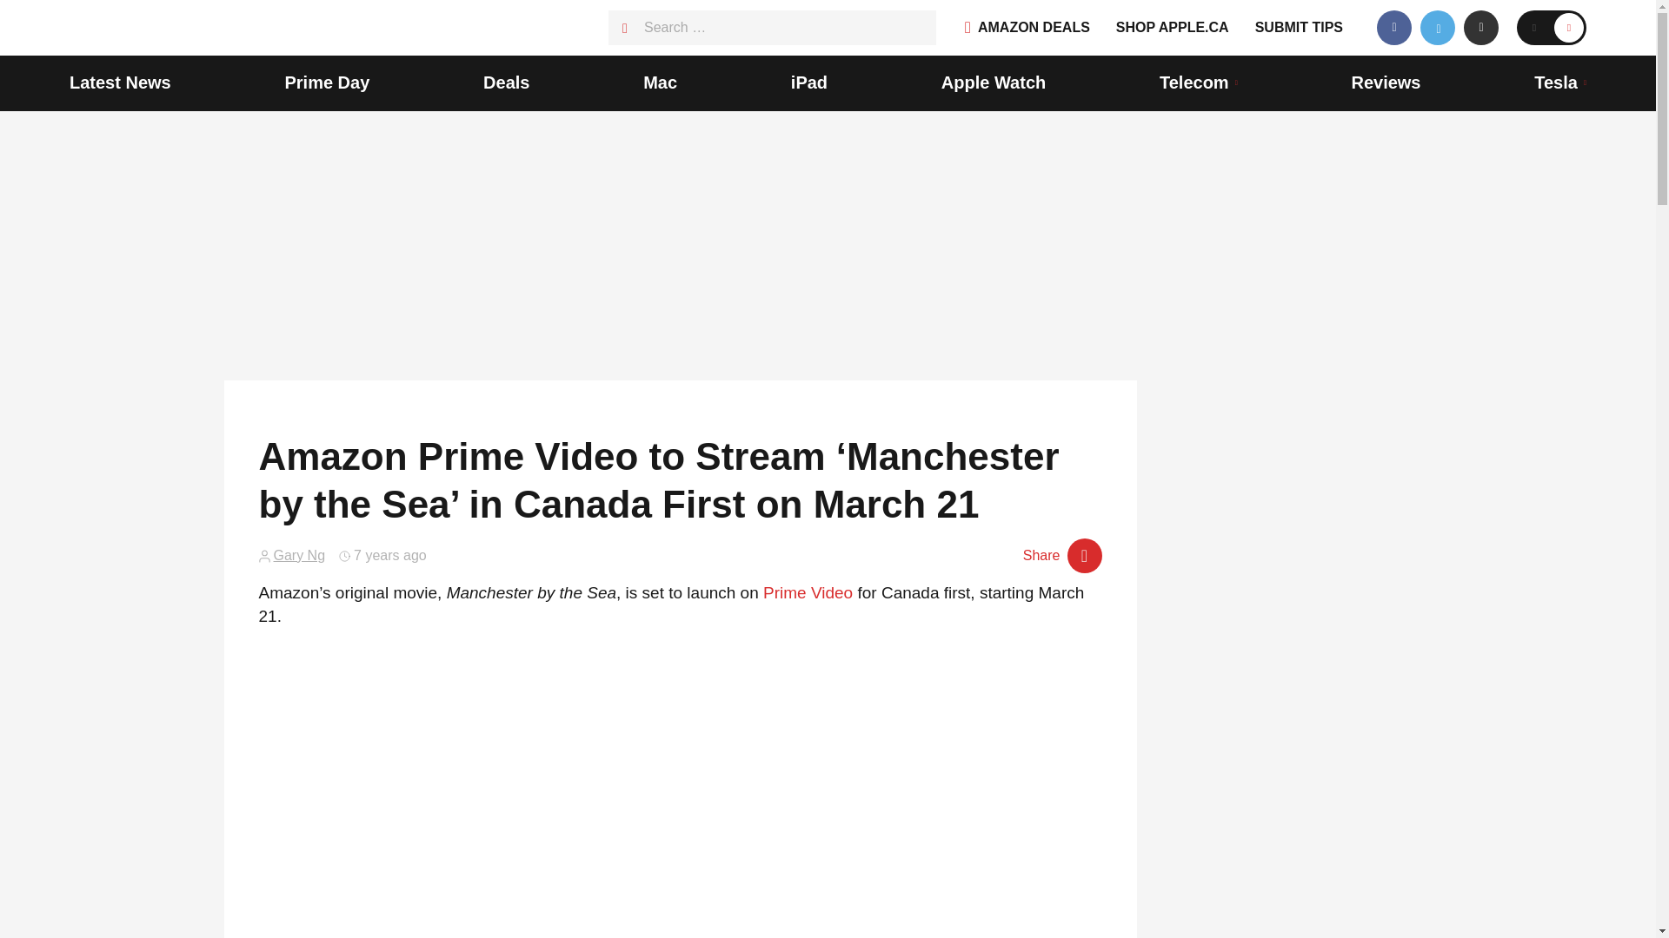 Image resolution: width=1669 pixels, height=938 pixels. What do you see at coordinates (120, 83) in the screenshot?
I see `Latest News` at bounding box center [120, 83].